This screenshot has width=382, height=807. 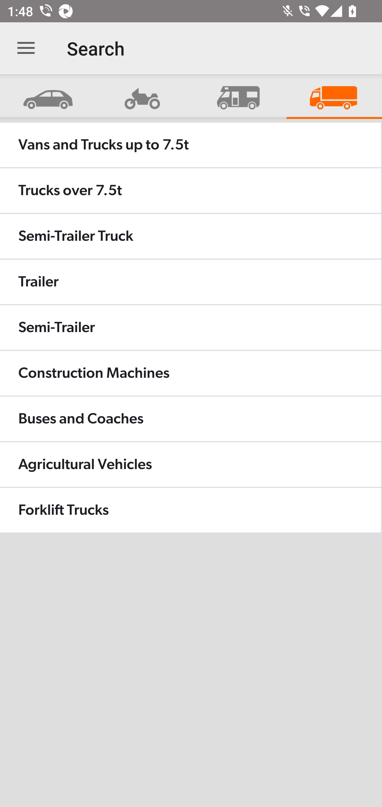 I want to click on Construction Machines, so click(x=190, y=373).